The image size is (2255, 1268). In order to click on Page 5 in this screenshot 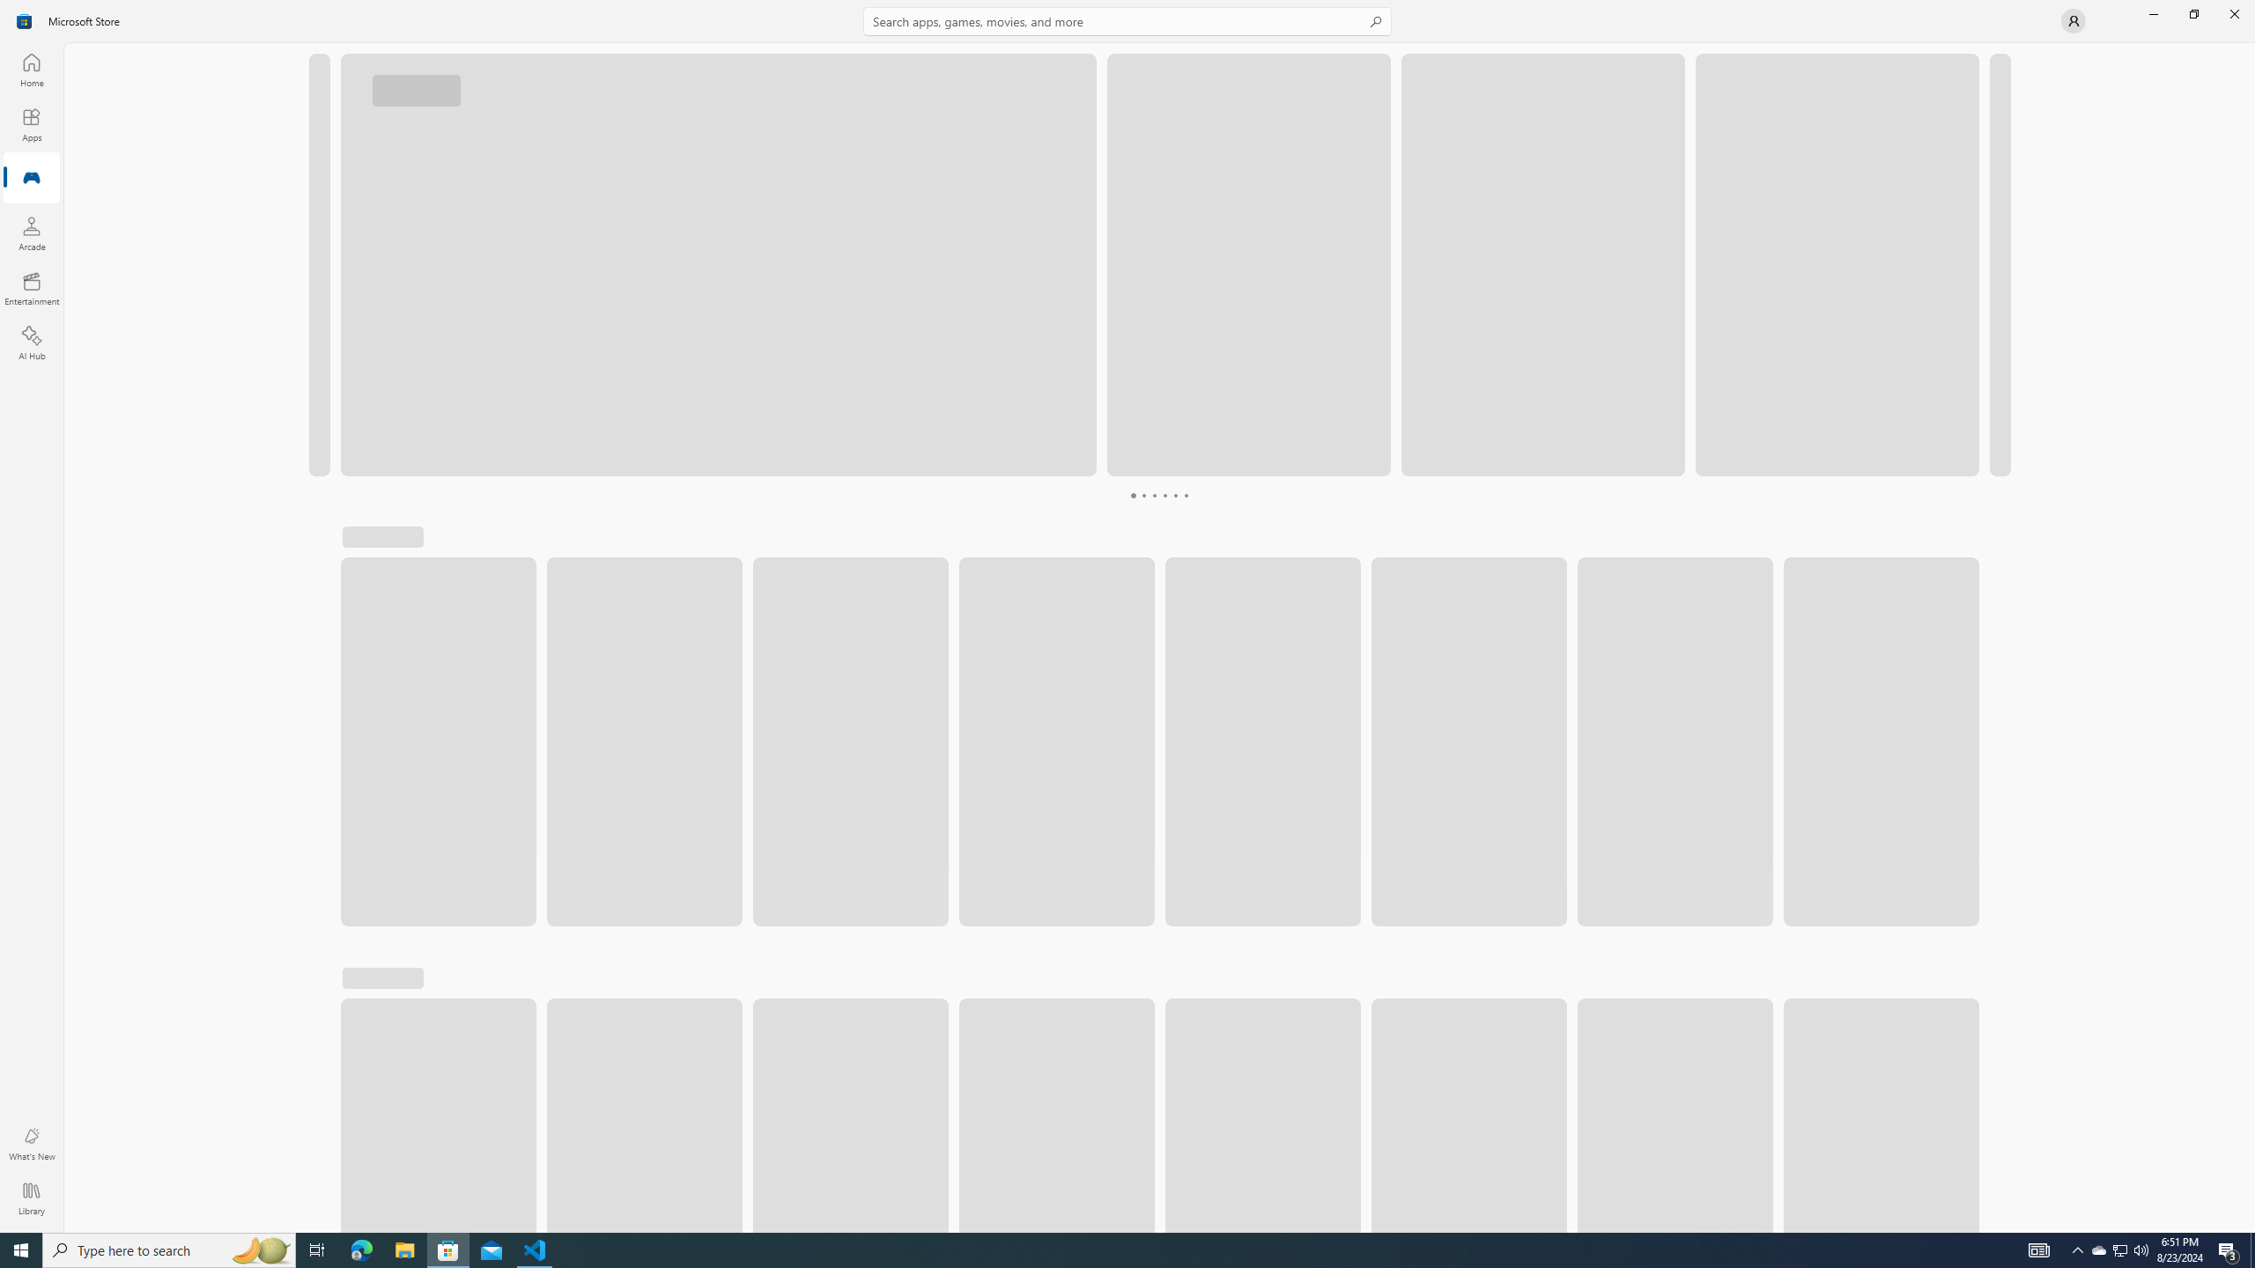, I will do `click(1153, 495)`.